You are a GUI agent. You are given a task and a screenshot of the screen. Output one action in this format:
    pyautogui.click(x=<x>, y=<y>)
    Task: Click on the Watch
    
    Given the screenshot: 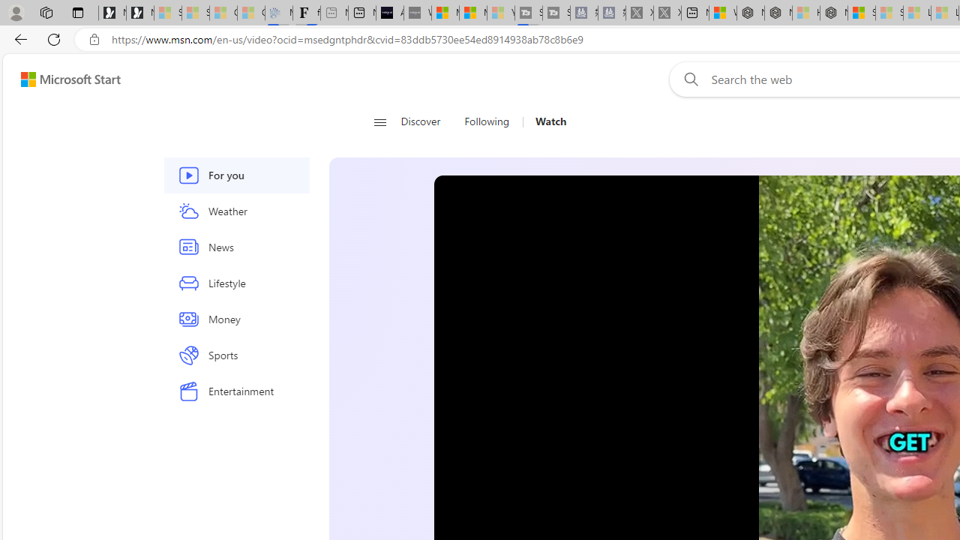 What is the action you would take?
    pyautogui.click(x=550, y=121)
    